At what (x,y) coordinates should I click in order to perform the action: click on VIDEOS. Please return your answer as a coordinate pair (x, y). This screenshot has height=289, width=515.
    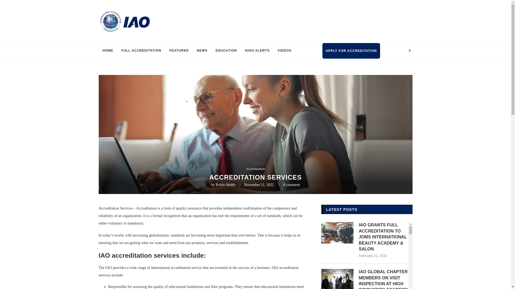
    Looking at the image, I should click on (284, 51).